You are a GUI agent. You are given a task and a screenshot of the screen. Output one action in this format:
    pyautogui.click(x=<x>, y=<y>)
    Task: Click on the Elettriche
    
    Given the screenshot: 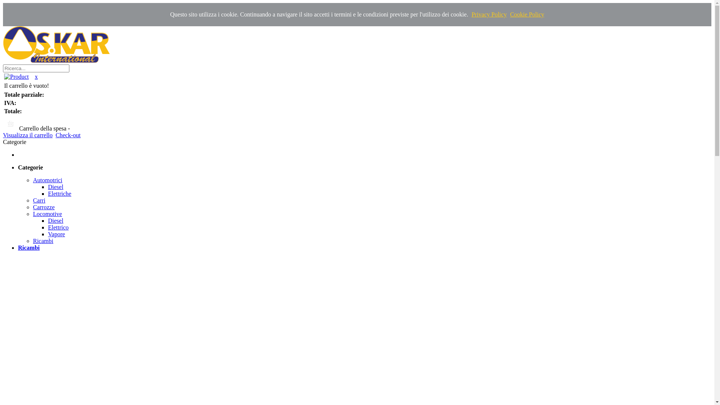 What is the action you would take?
    pyautogui.click(x=60, y=193)
    